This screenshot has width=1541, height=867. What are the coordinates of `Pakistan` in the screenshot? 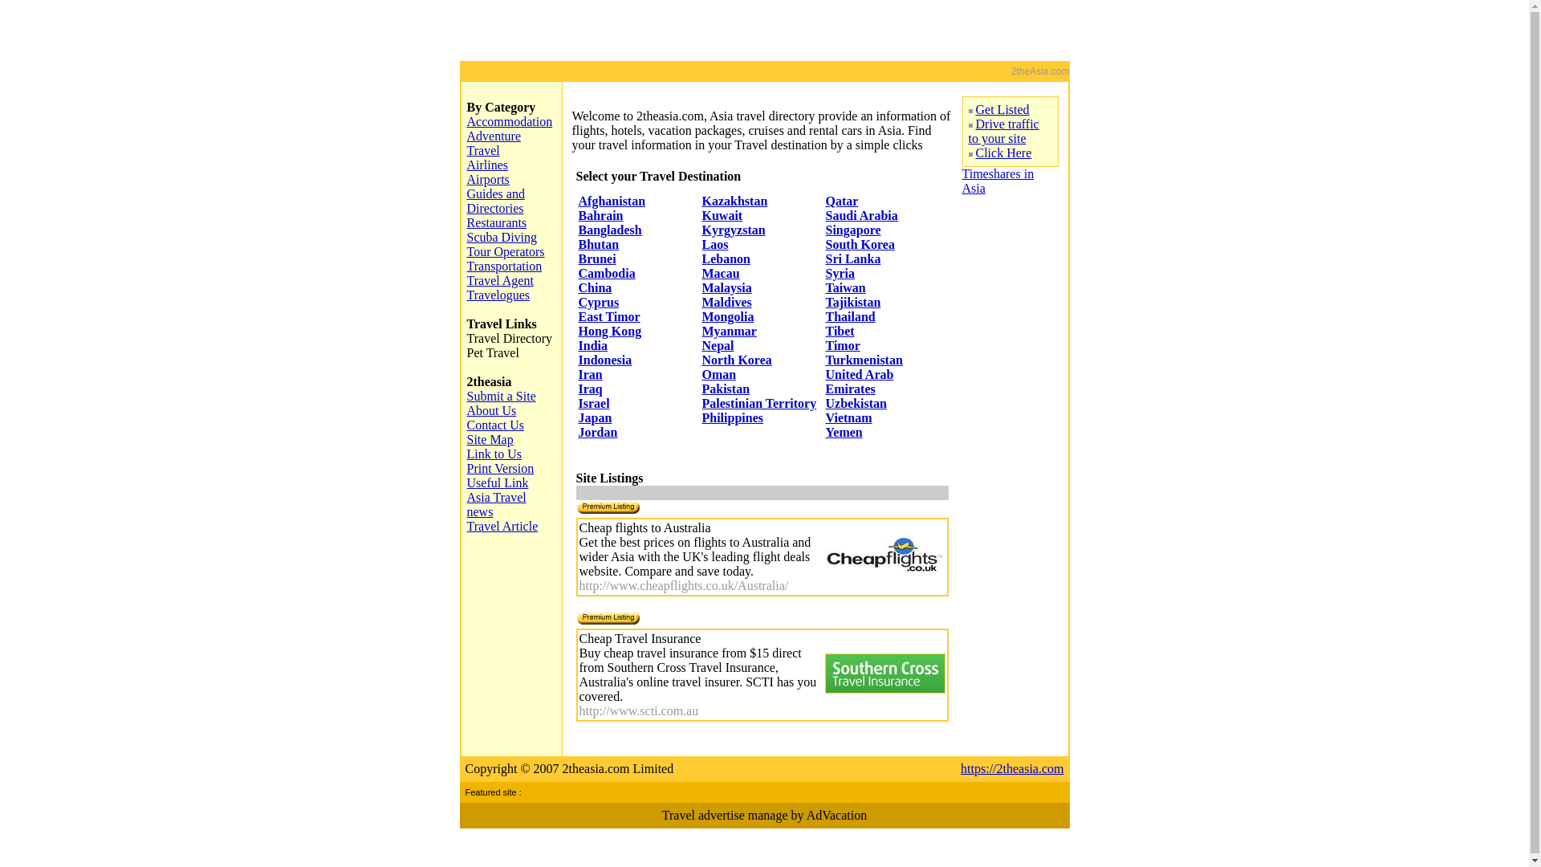 It's located at (726, 389).